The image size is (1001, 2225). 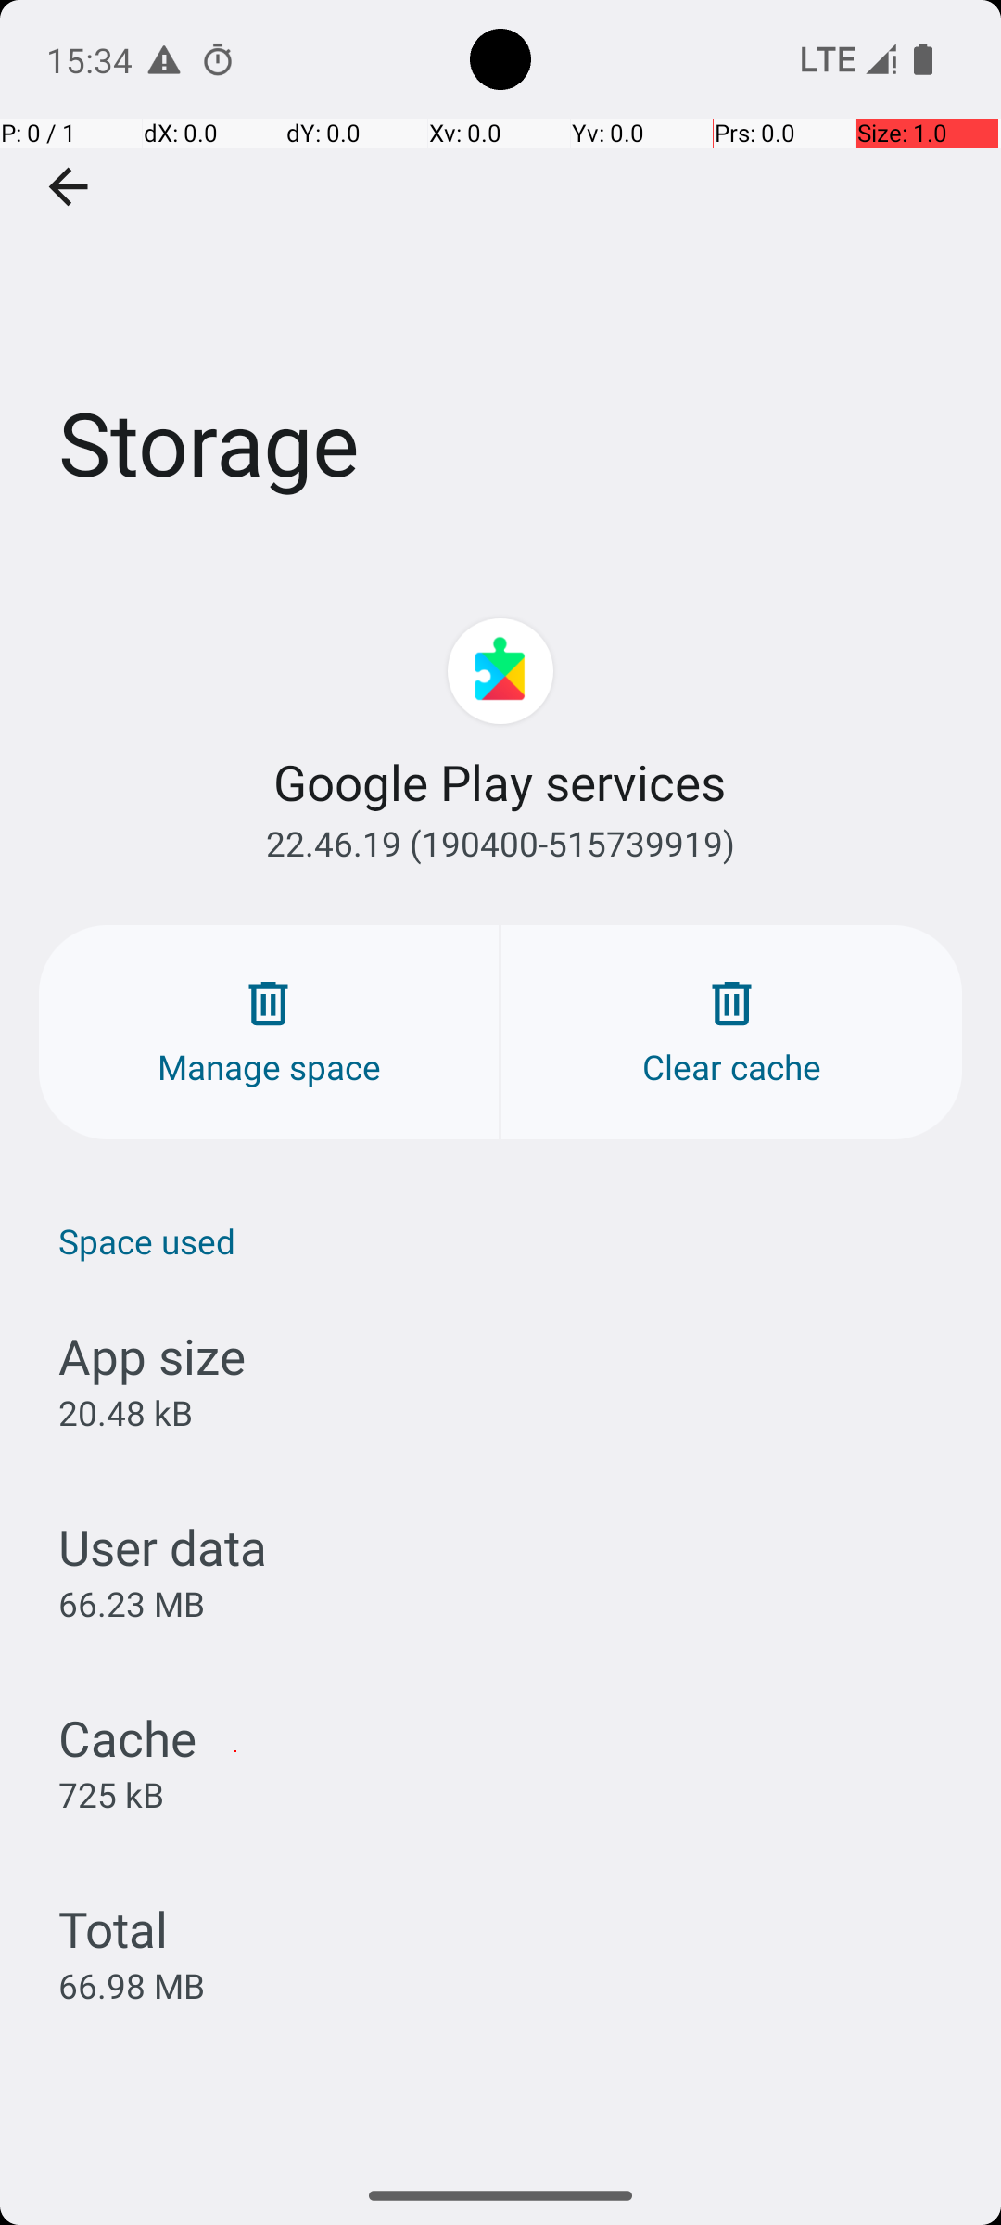 I want to click on 66.98 MB, so click(x=132, y=1986).